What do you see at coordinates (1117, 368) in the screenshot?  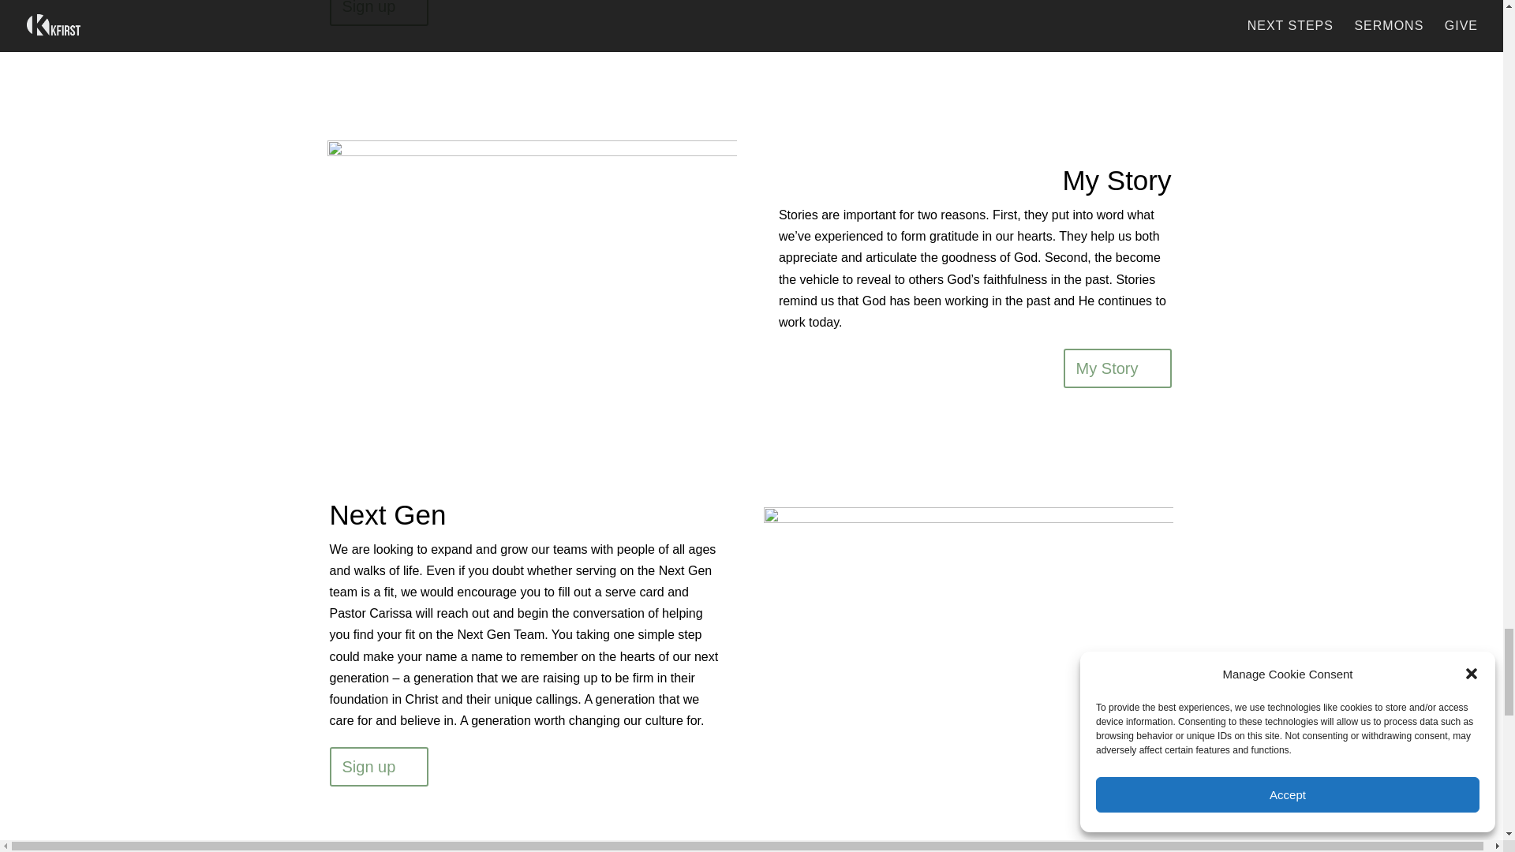 I see `My Story` at bounding box center [1117, 368].